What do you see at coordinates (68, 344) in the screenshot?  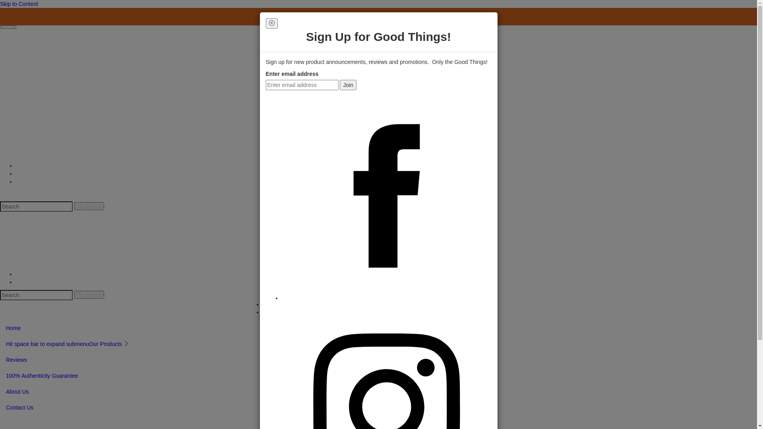 I see `Hit space bar to expand submenuOur Products` at bounding box center [68, 344].